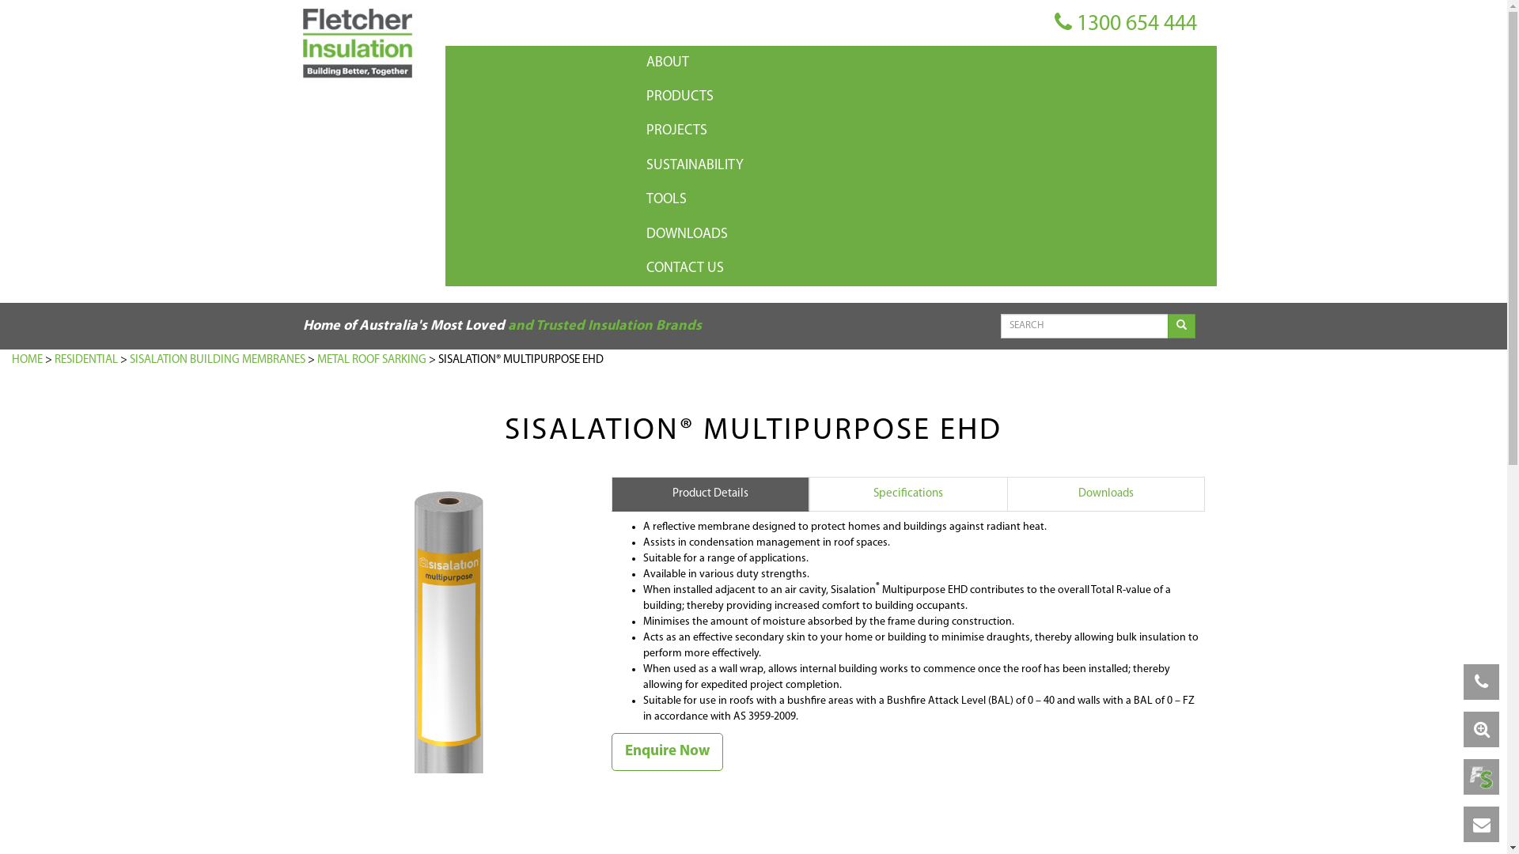 The height and width of the screenshot is (854, 1519). Describe the element at coordinates (86, 361) in the screenshot. I see `RESIDENTIAL` at that location.